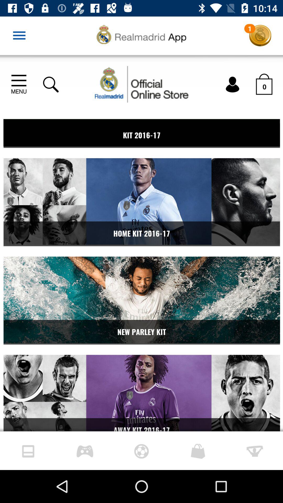 Image resolution: width=283 pixels, height=503 pixels. I want to click on official real madrid app, so click(141, 243).